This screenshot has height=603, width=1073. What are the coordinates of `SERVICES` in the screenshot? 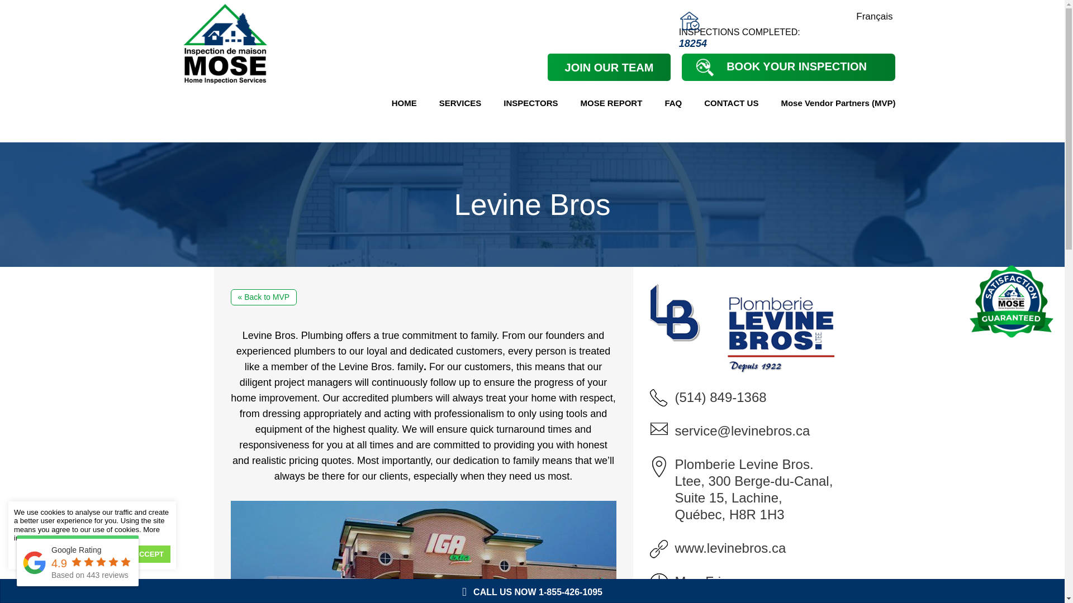 It's located at (460, 103).